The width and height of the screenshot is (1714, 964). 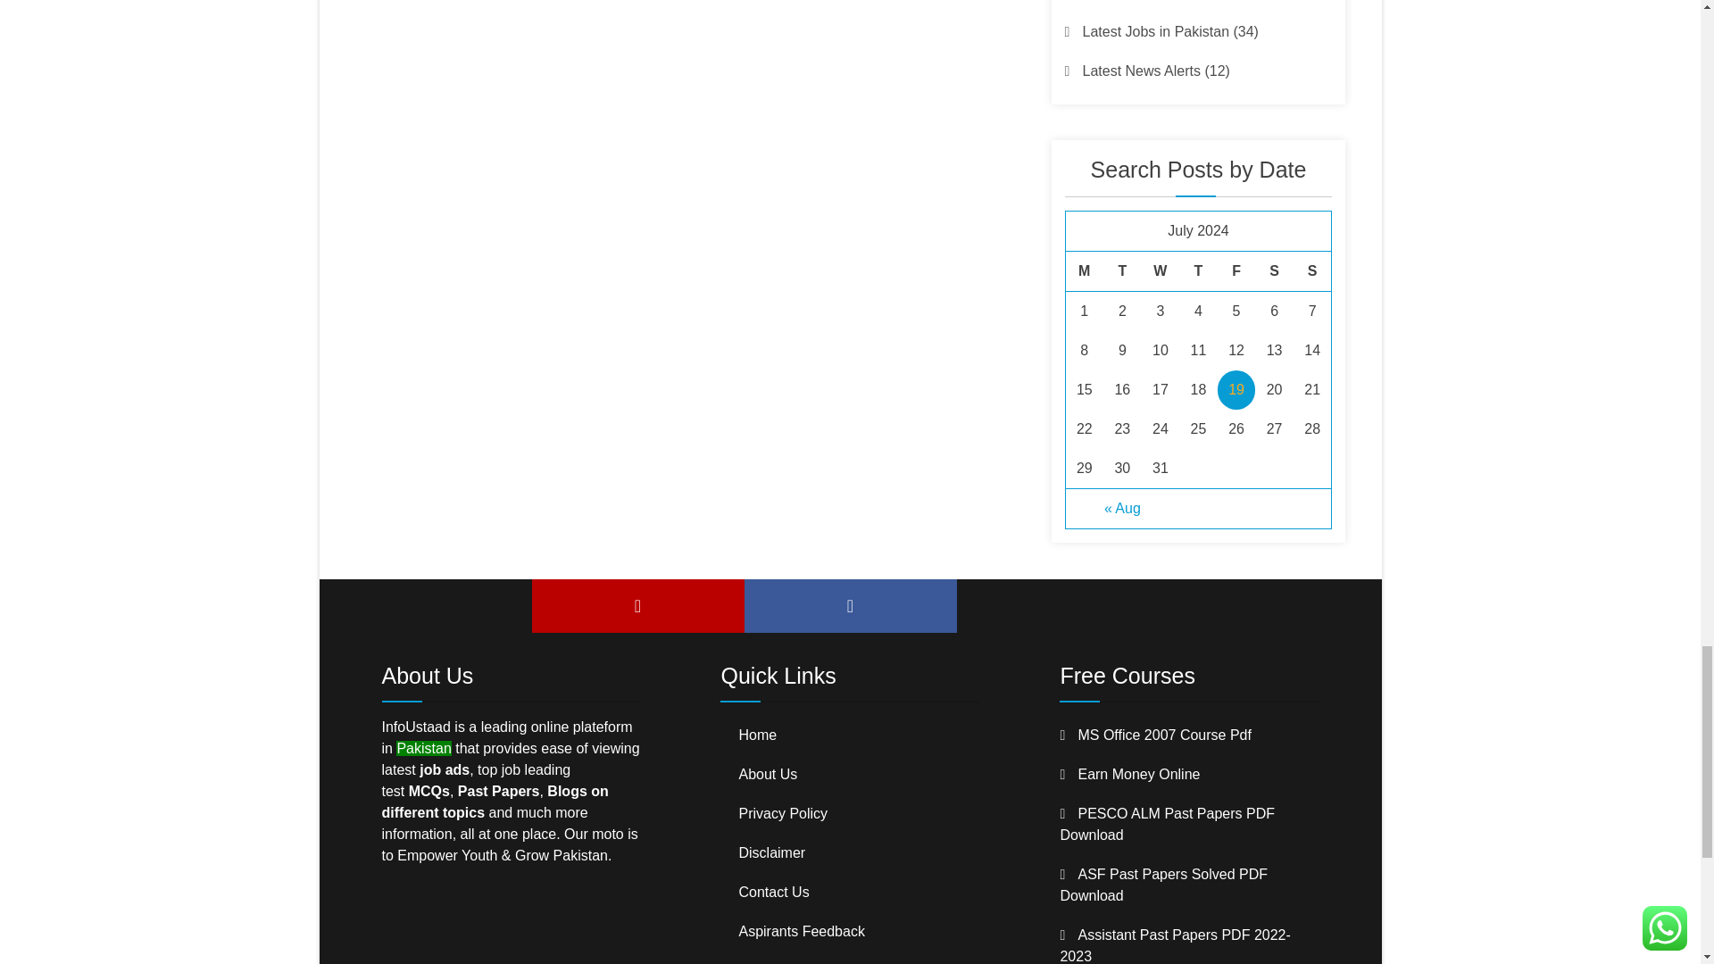 What do you see at coordinates (1122, 271) in the screenshot?
I see `Tuesday` at bounding box center [1122, 271].